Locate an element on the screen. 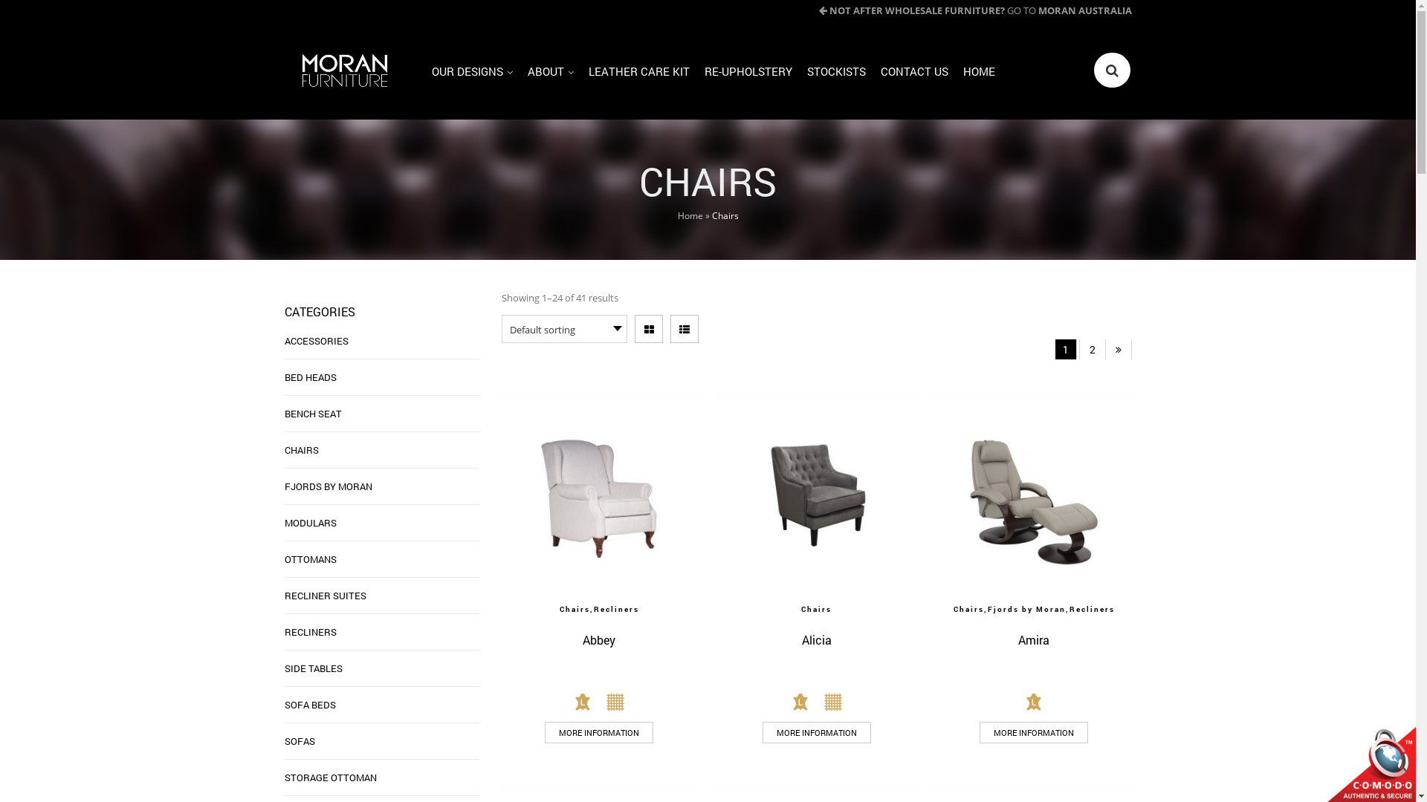 The height and width of the screenshot is (802, 1427). BENCH SEAT is located at coordinates (312, 414).